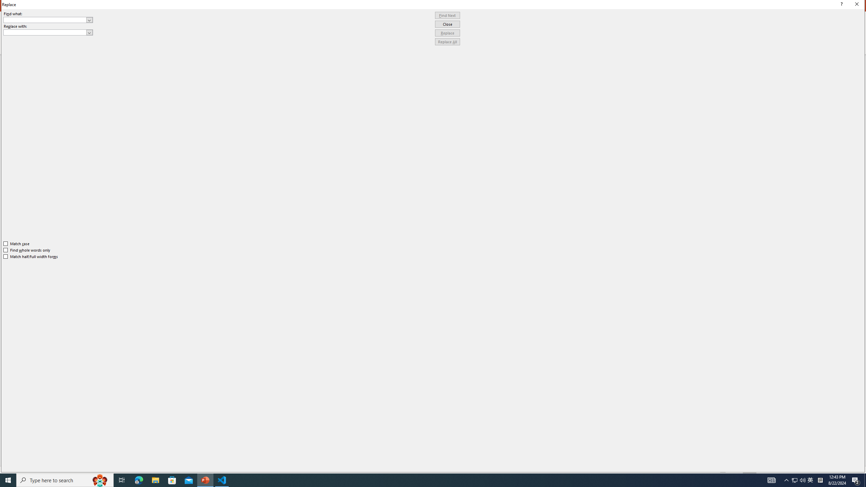 This screenshot has height=487, width=866. I want to click on Replace with, so click(45, 32).